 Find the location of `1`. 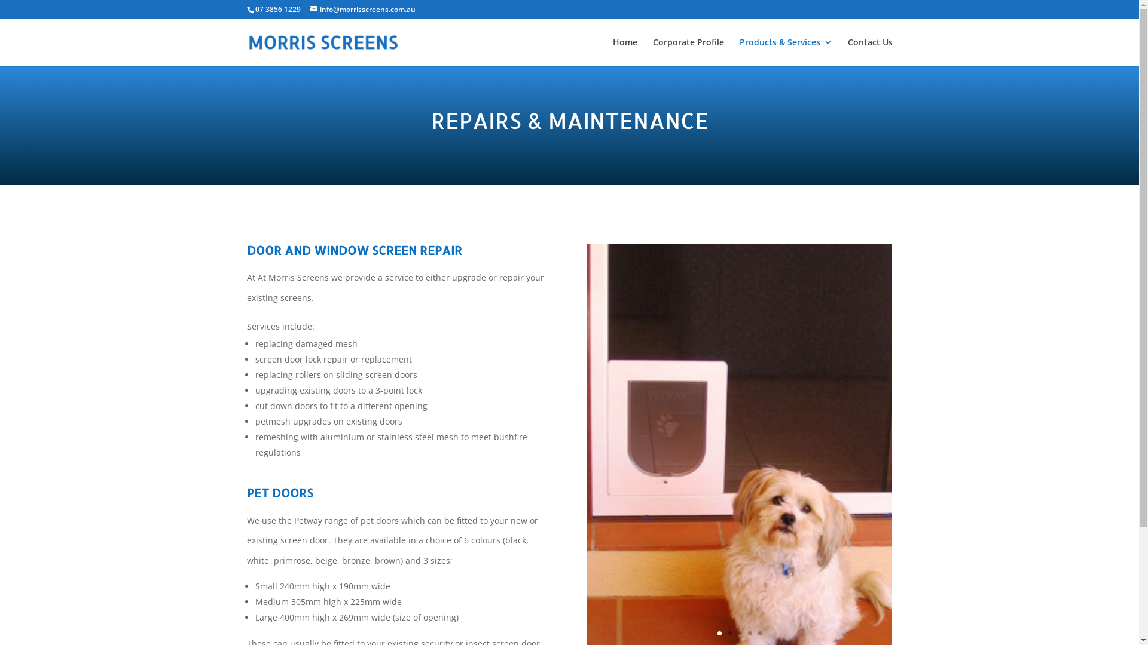

1 is located at coordinates (720, 633).